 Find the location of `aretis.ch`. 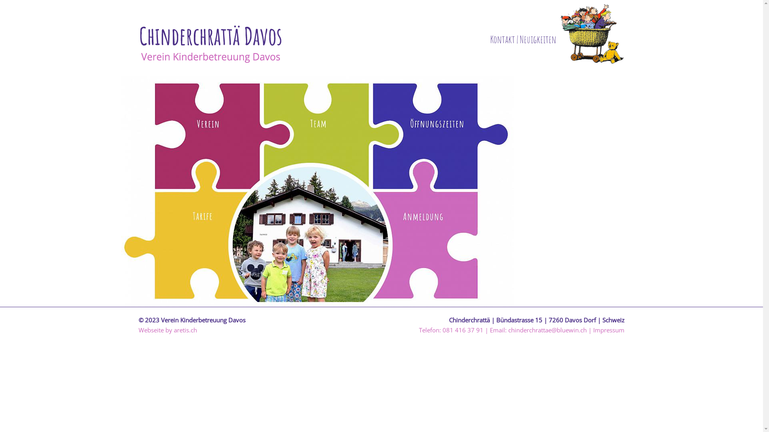

aretis.ch is located at coordinates (185, 330).